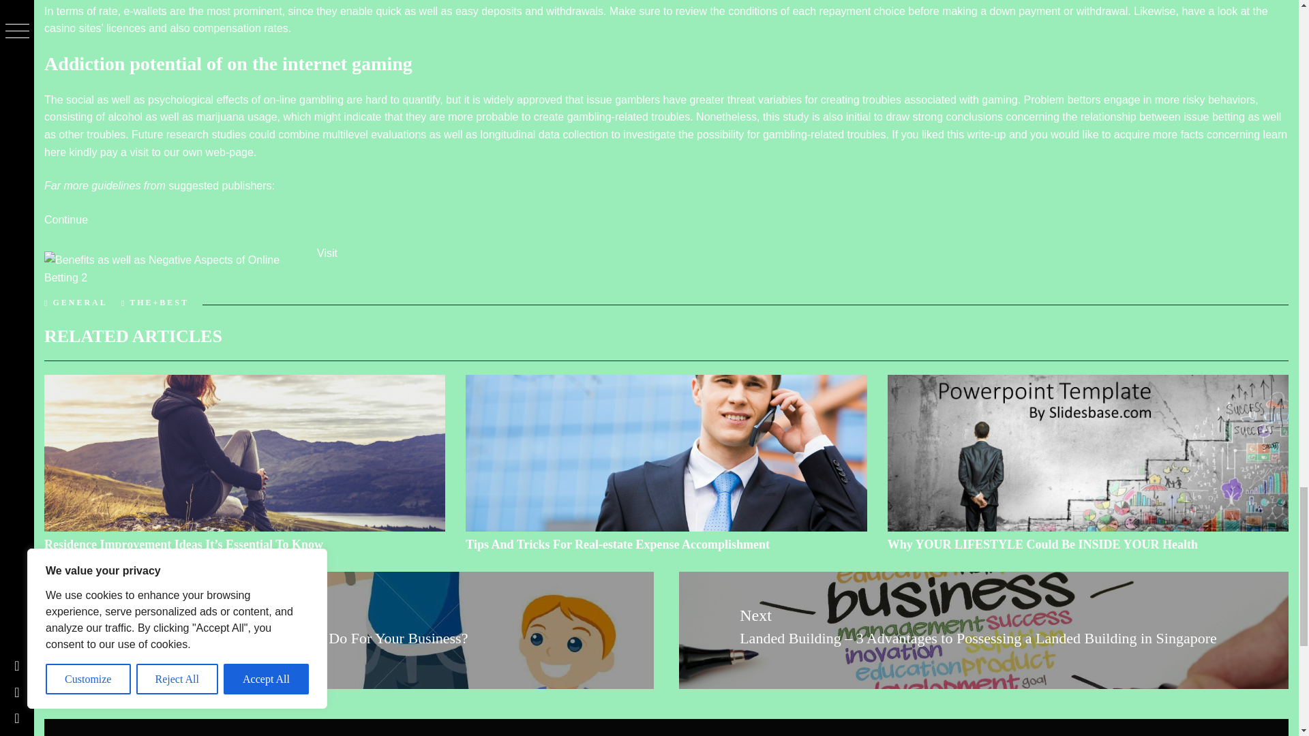 This screenshot has height=736, width=1309. What do you see at coordinates (65, 219) in the screenshot?
I see `Continue` at bounding box center [65, 219].